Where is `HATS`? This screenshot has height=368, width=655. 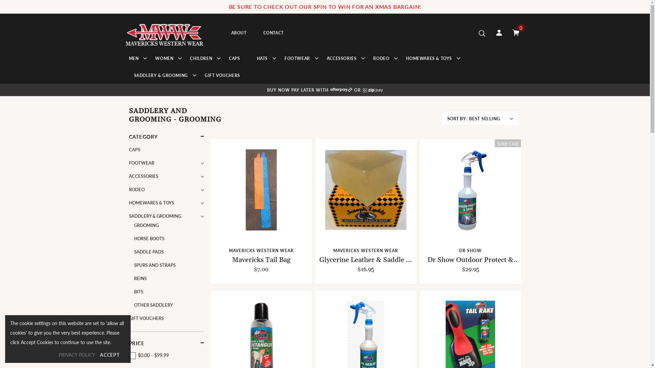
HATS is located at coordinates (262, 59).